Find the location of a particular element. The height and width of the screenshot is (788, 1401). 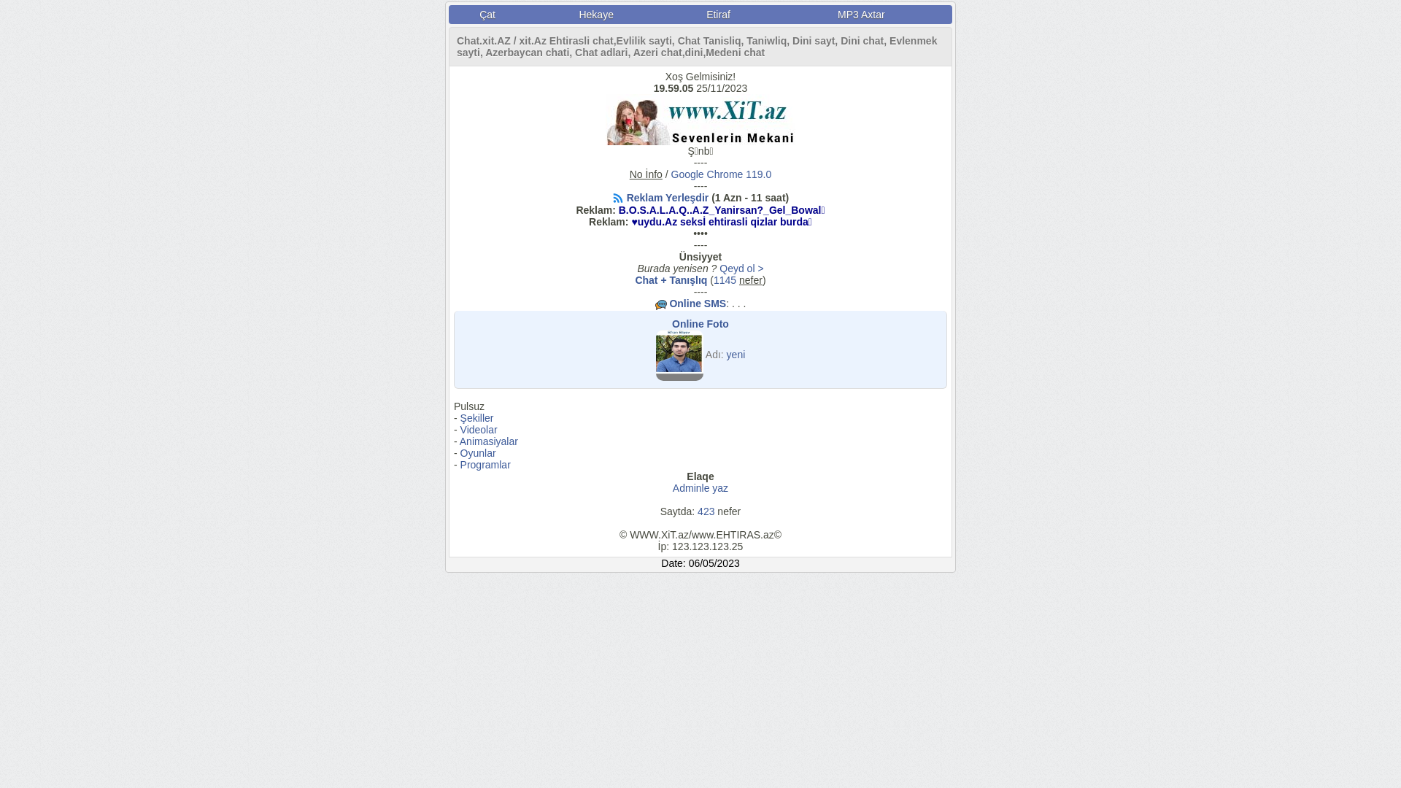

Qeyd ol > is located at coordinates (741, 269).